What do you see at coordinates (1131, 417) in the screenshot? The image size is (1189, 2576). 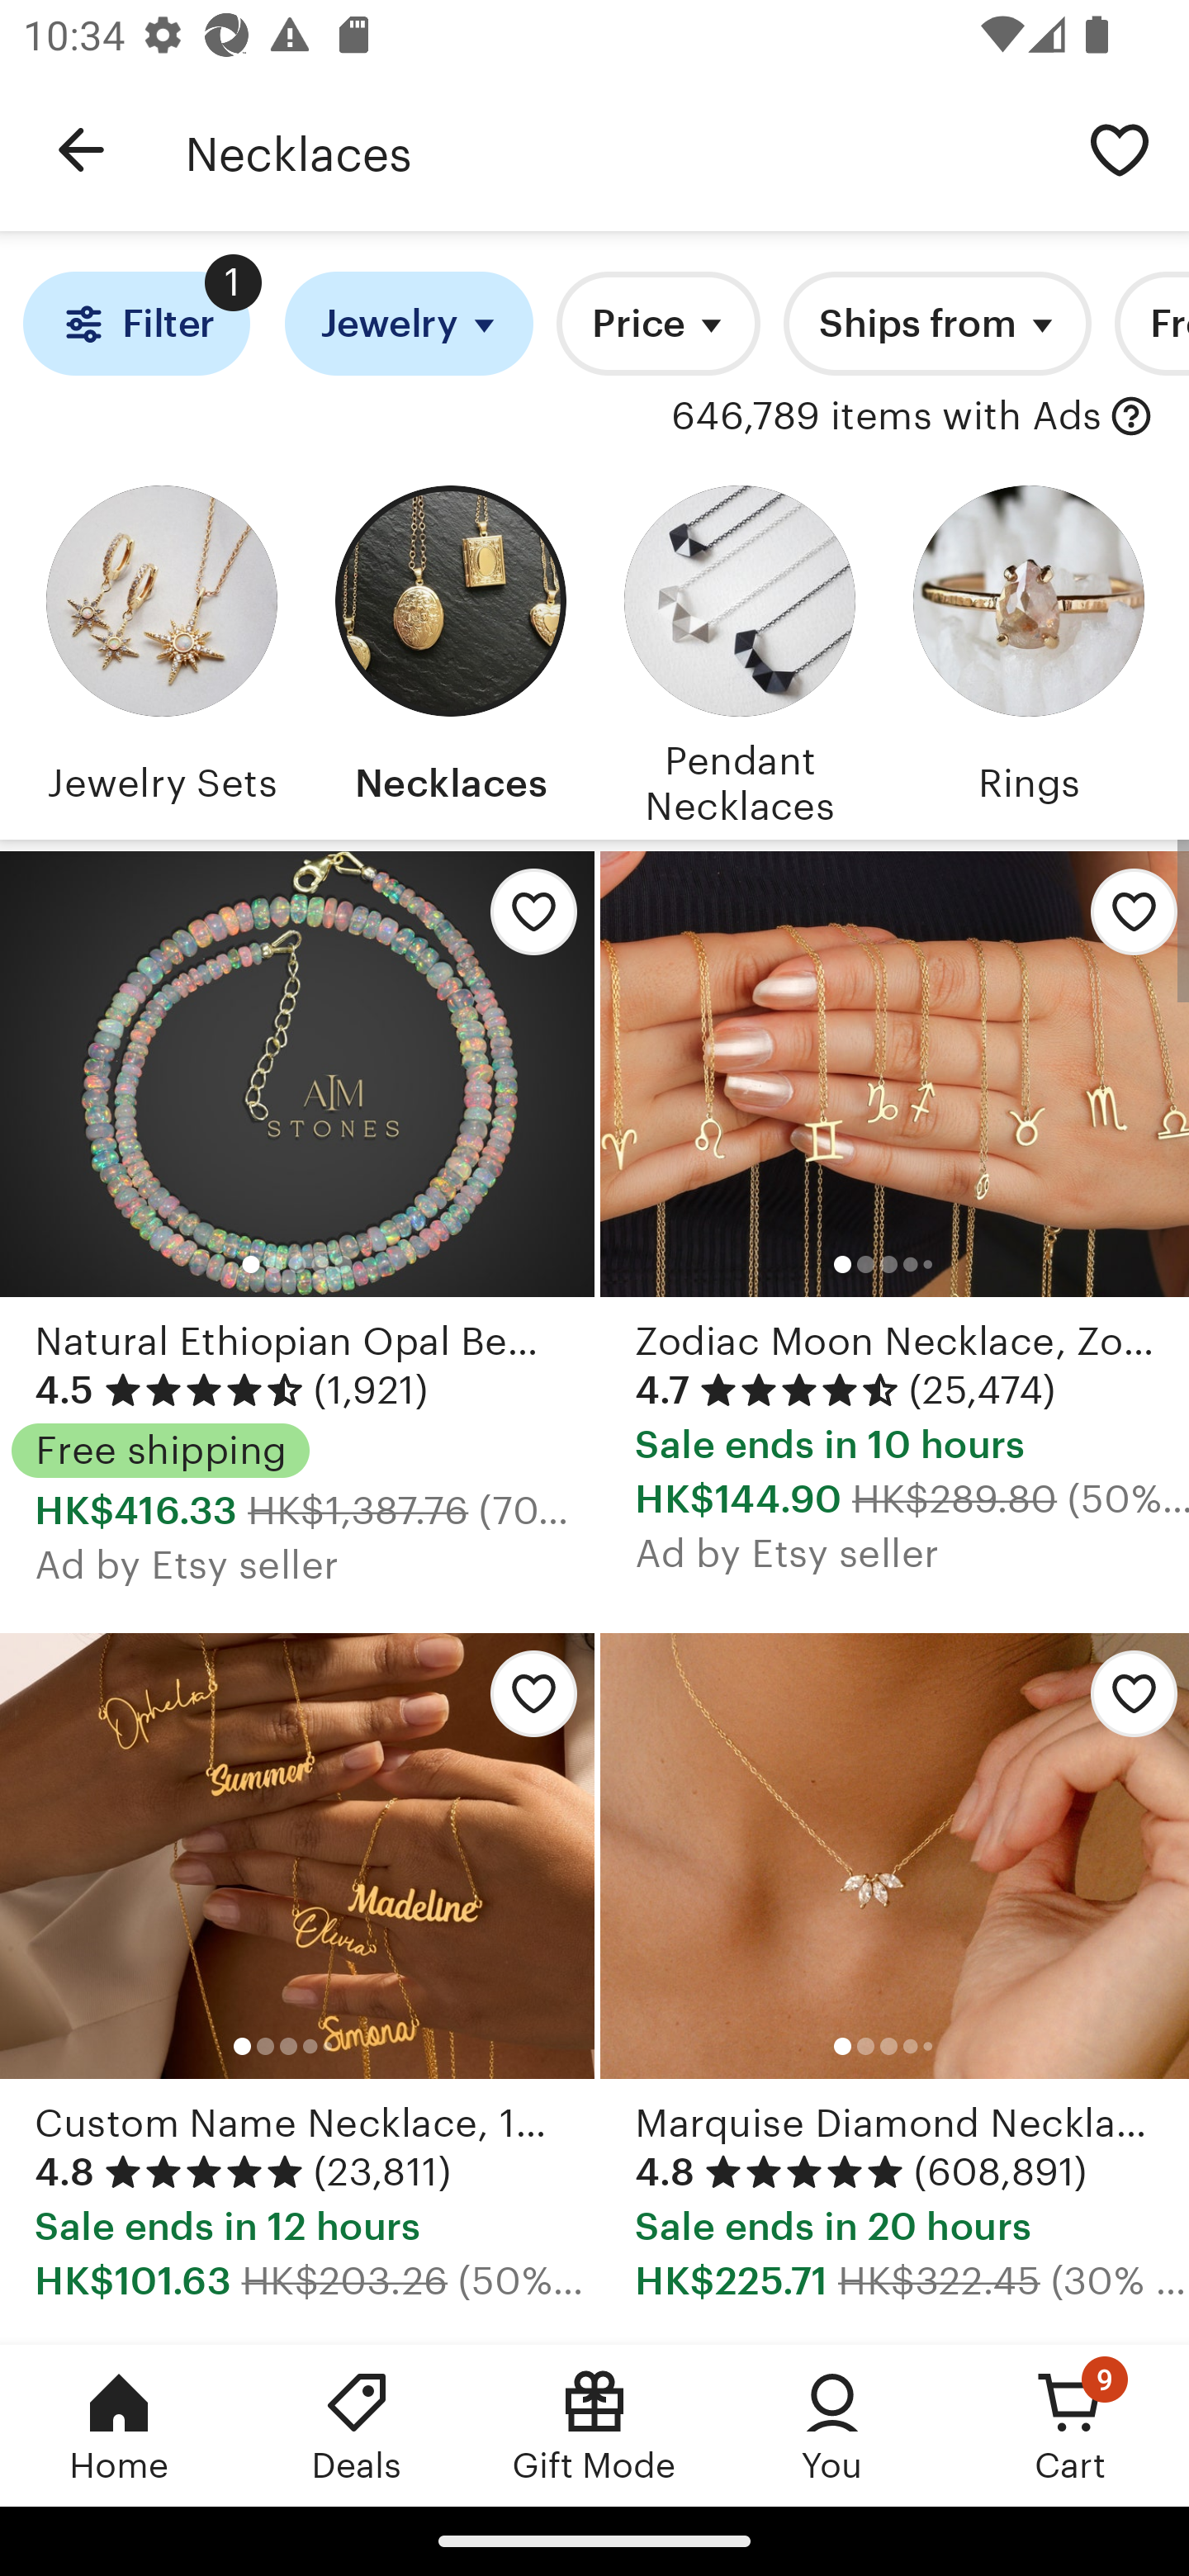 I see `with Ads` at bounding box center [1131, 417].